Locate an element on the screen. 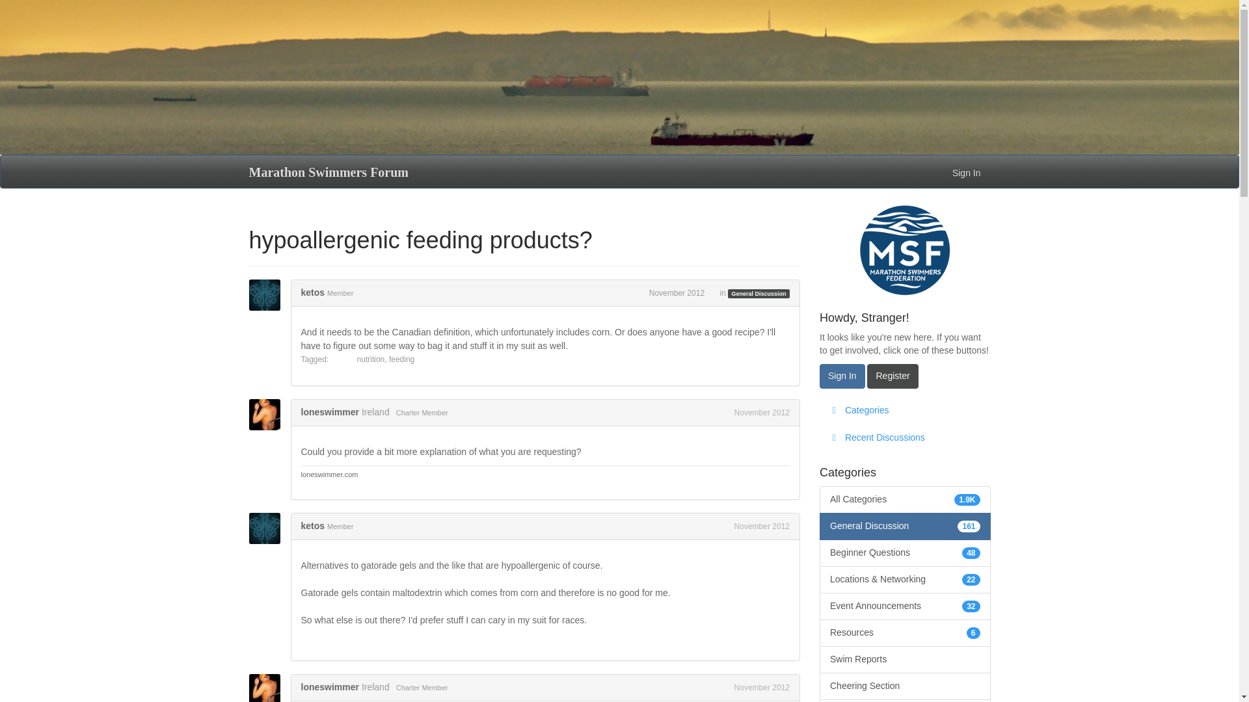  loneswimmer is located at coordinates (268, 688).